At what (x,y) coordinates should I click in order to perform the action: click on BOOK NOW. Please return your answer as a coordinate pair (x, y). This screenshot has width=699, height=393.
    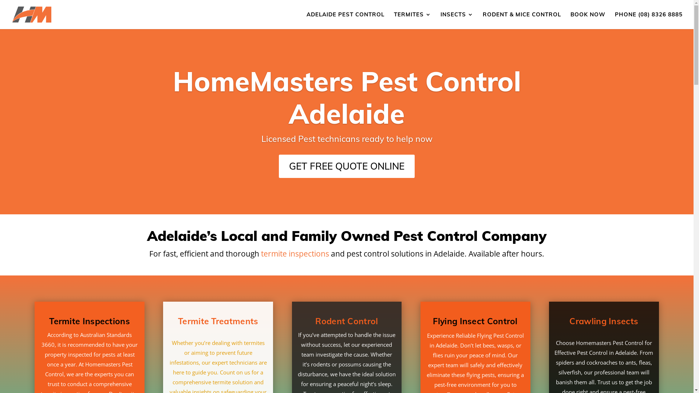
    Looking at the image, I should click on (588, 20).